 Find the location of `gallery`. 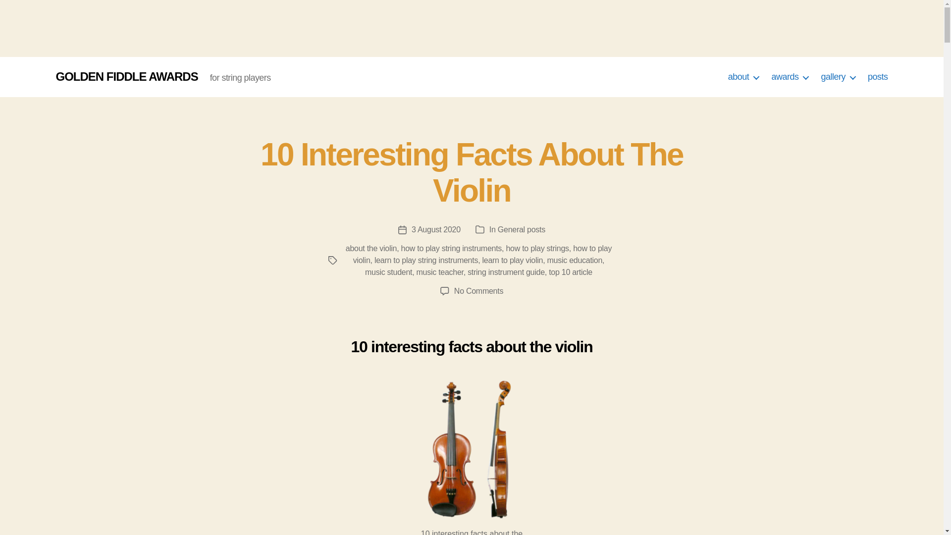

gallery is located at coordinates (838, 77).